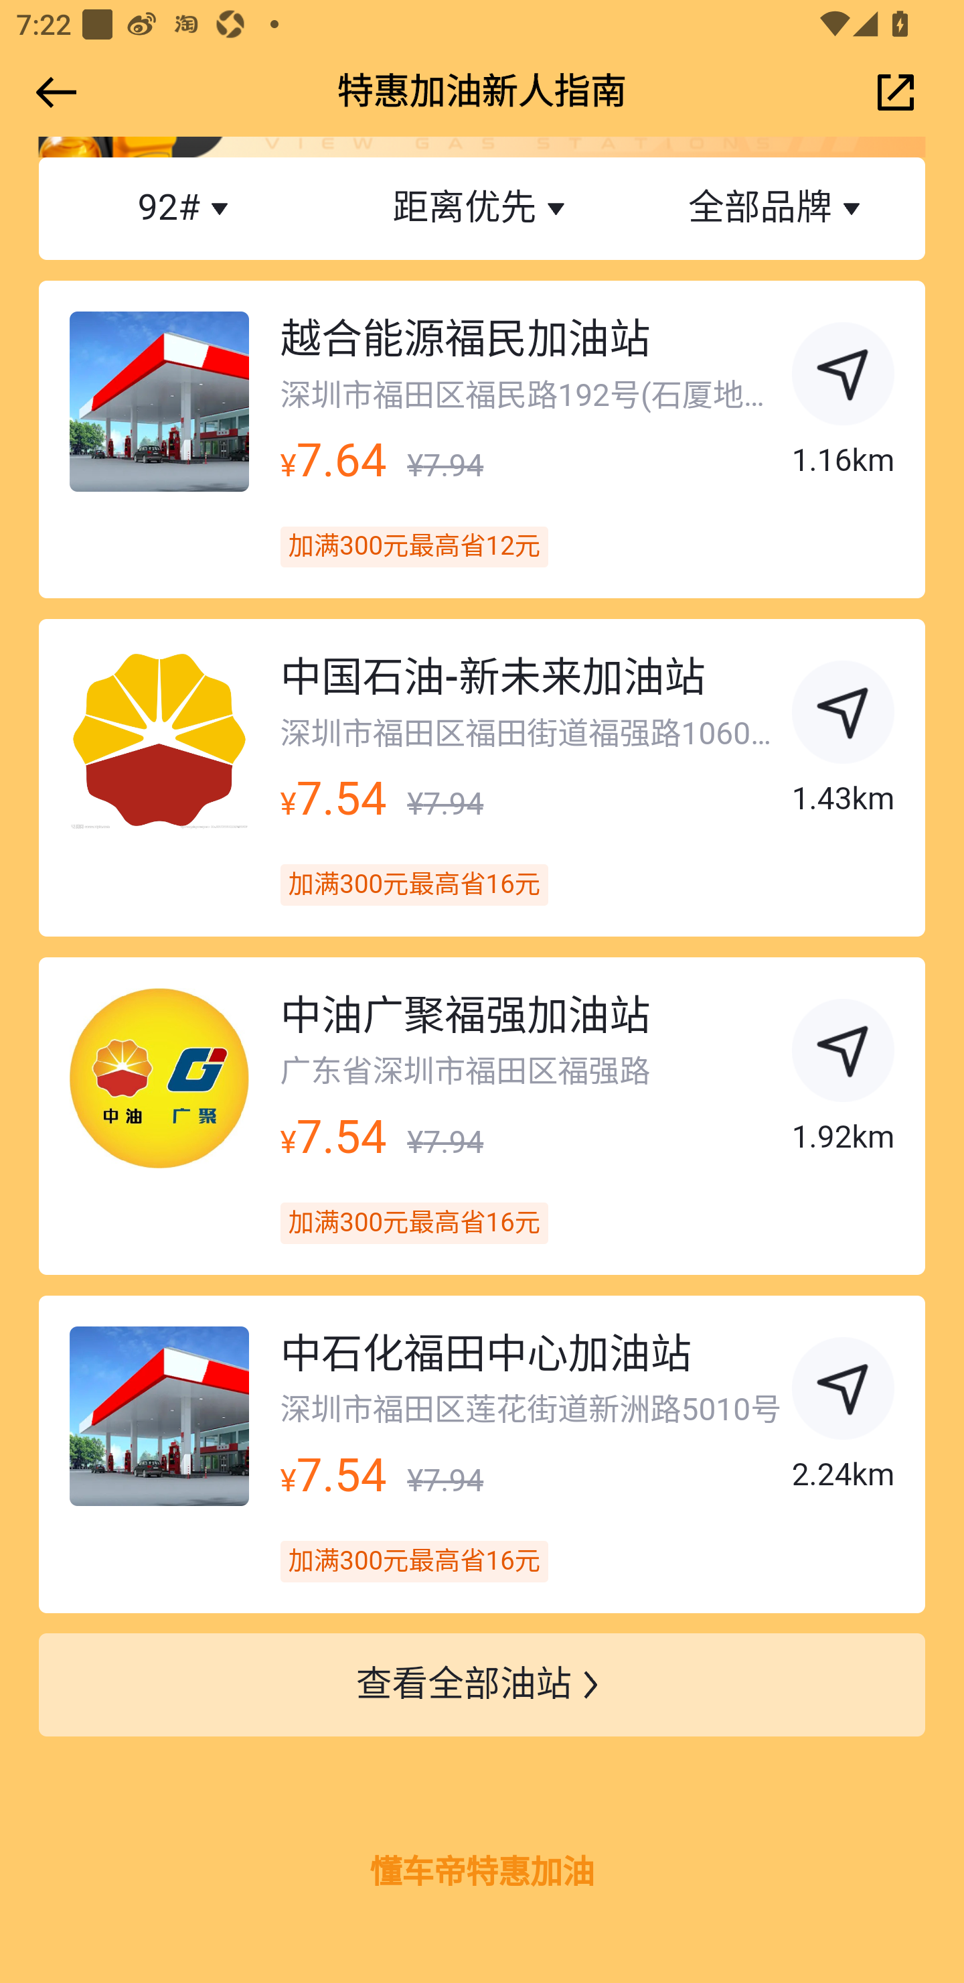  What do you see at coordinates (843, 1393) in the screenshot?
I see `ba197686b7094d8888a43cd739b47287~noop` at bounding box center [843, 1393].